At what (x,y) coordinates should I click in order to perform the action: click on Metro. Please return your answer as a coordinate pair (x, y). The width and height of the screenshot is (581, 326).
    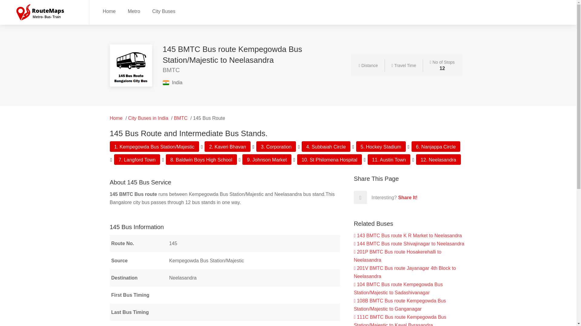
    Looking at the image, I should click on (134, 11).